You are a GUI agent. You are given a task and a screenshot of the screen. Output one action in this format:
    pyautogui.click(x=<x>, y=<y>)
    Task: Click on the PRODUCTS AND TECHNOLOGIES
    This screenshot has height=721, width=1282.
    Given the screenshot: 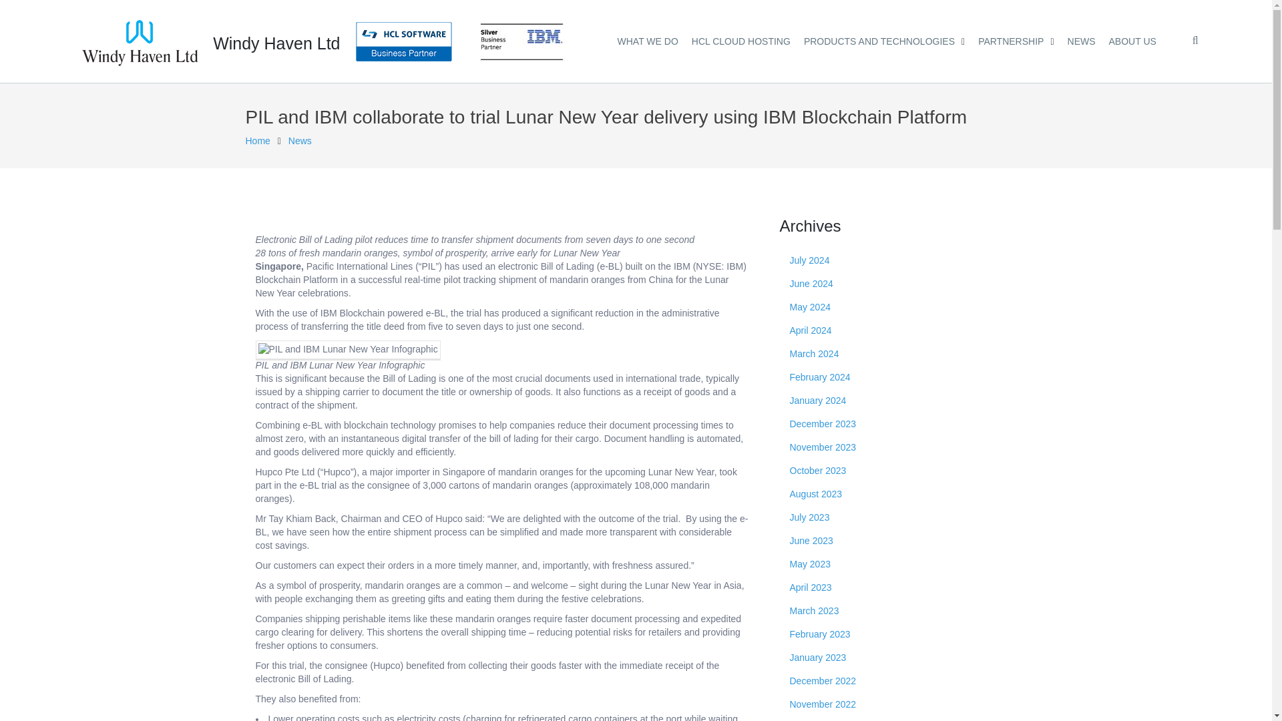 What is the action you would take?
    pyautogui.click(x=884, y=39)
    